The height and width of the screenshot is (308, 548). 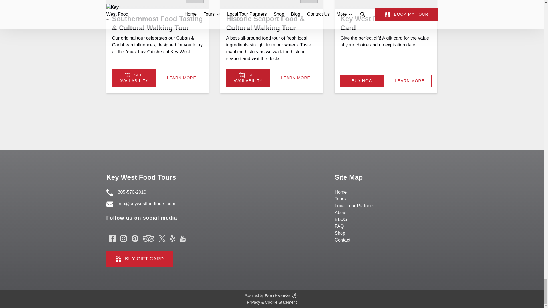 I want to click on Phone, so click(x=110, y=192).